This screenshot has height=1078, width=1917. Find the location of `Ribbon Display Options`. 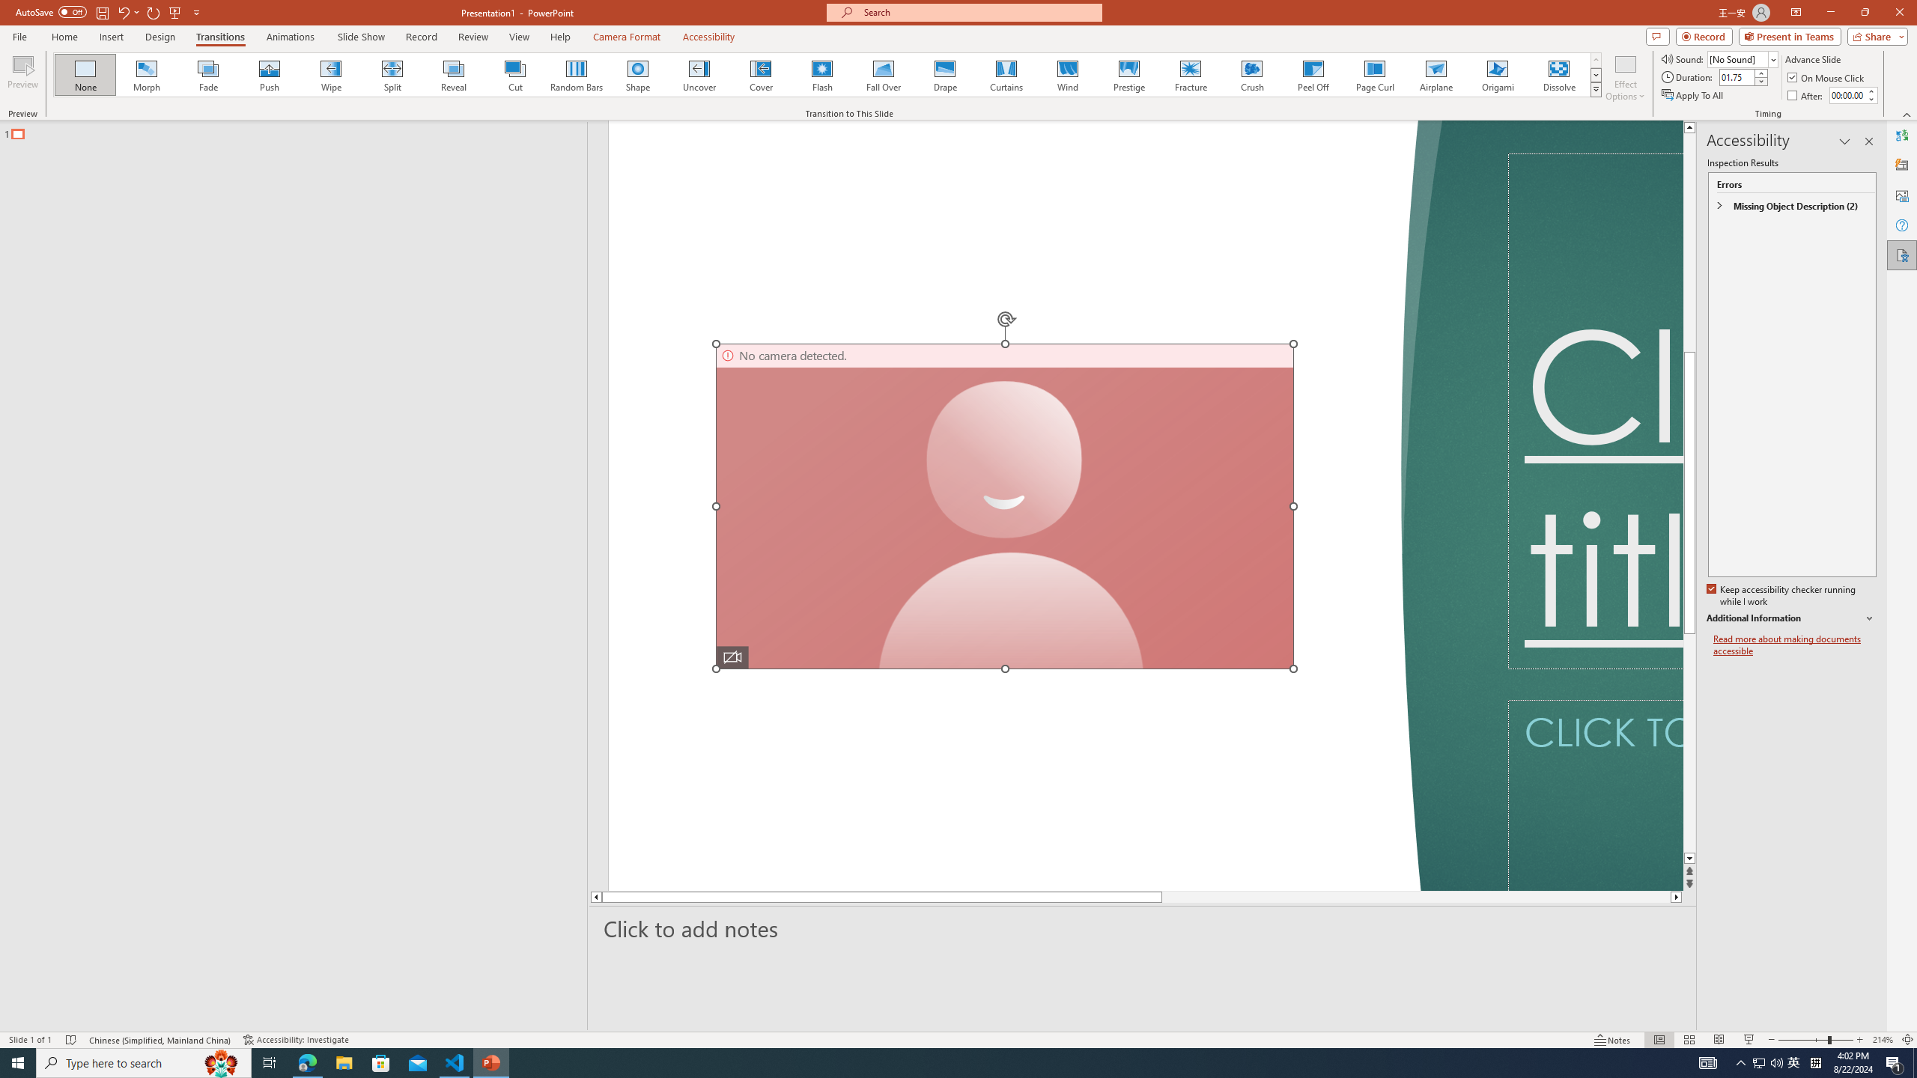

Ribbon Display Options is located at coordinates (1796, 13).